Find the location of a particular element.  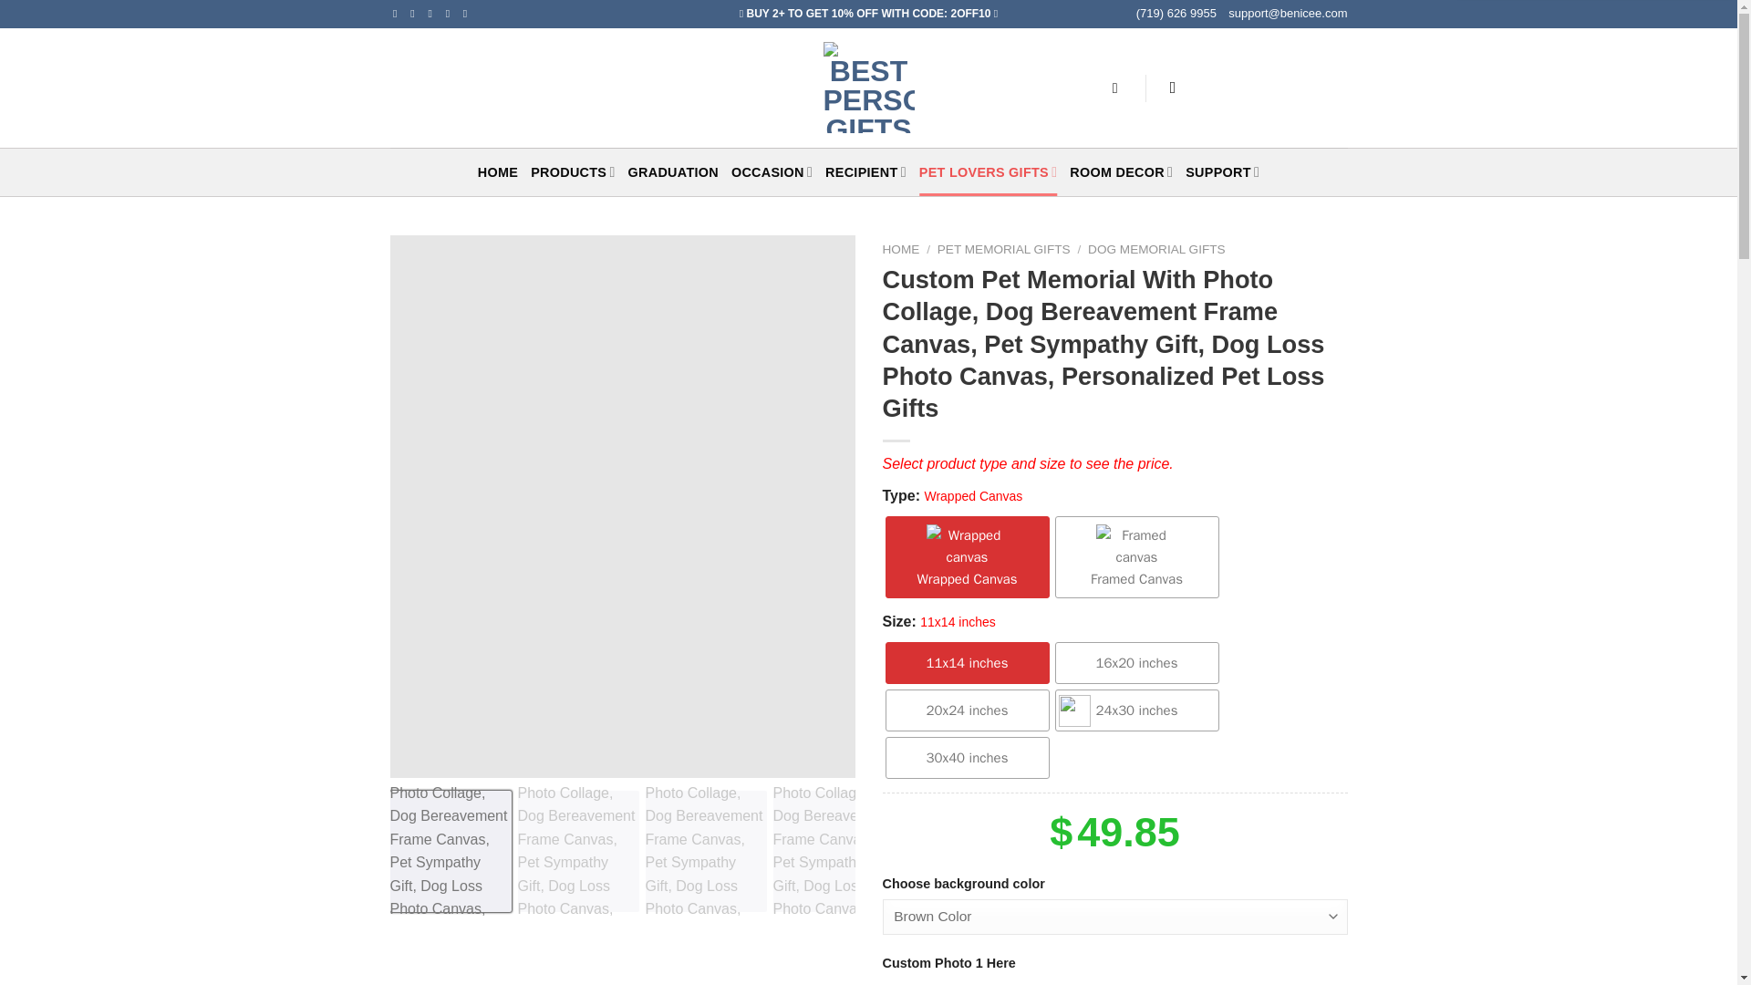

30x40 inches is located at coordinates (967, 757).